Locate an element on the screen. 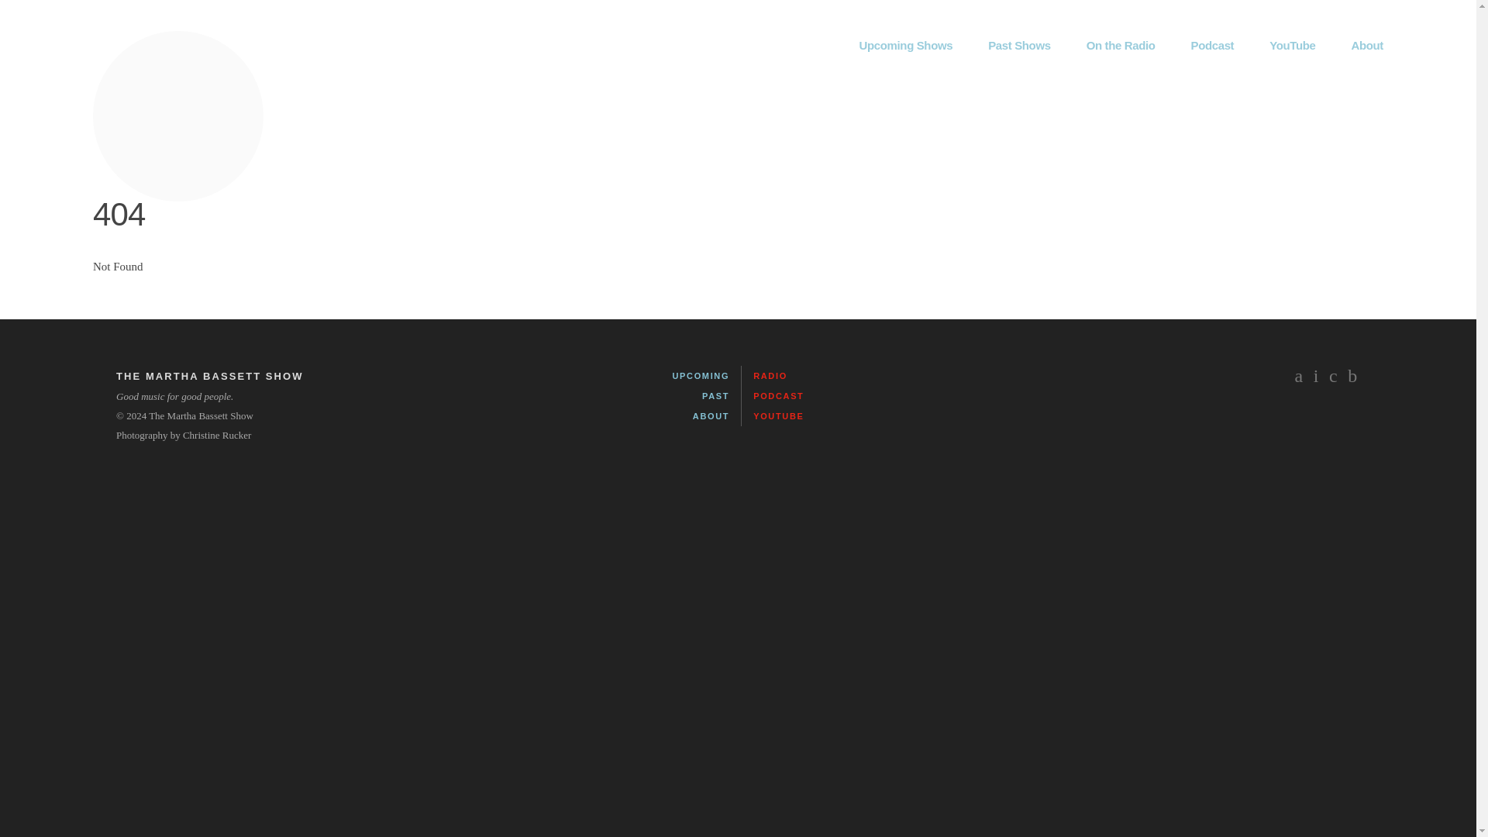 Image resolution: width=1488 pixels, height=837 pixels. Past Shows is located at coordinates (1018, 45).